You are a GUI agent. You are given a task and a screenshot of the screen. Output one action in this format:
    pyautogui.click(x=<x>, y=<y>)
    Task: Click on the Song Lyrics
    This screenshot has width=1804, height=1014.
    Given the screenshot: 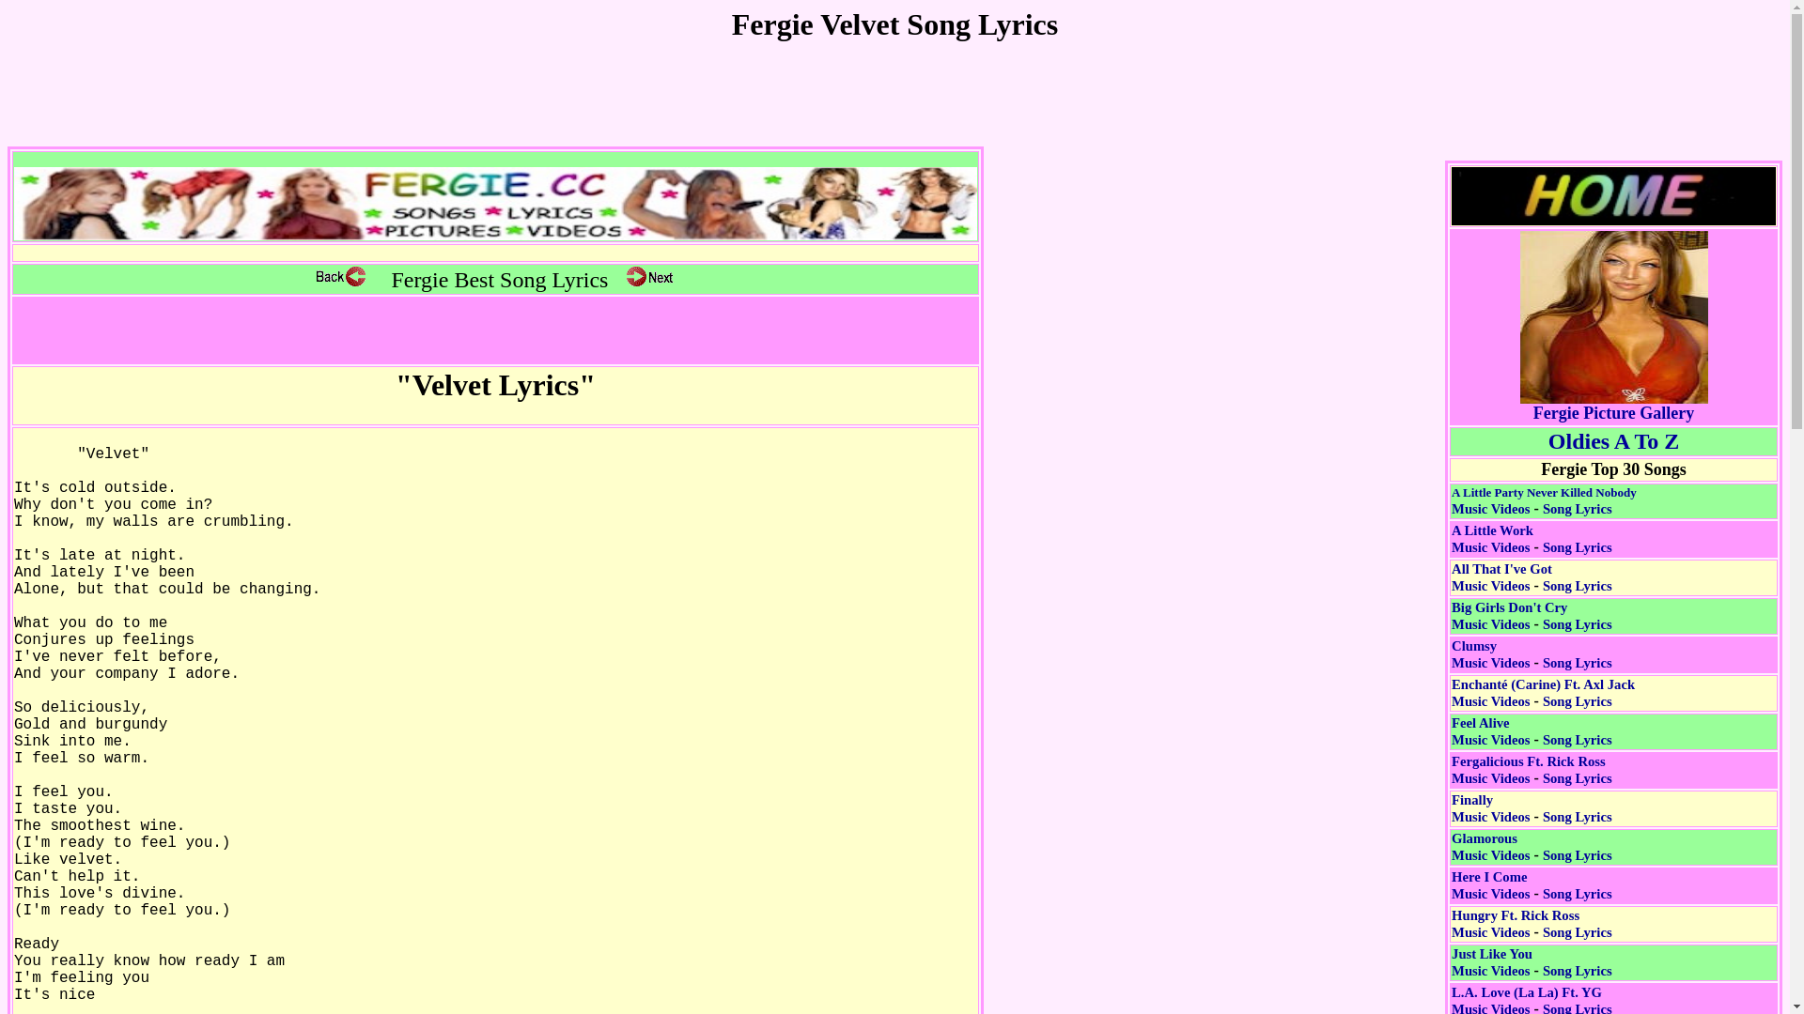 What is the action you would take?
    pyautogui.click(x=1578, y=971)
    